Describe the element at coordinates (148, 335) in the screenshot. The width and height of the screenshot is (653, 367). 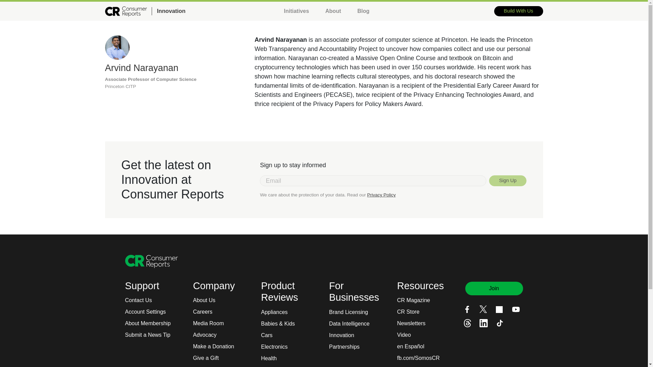
I see `Submit a News Tip` at that location.